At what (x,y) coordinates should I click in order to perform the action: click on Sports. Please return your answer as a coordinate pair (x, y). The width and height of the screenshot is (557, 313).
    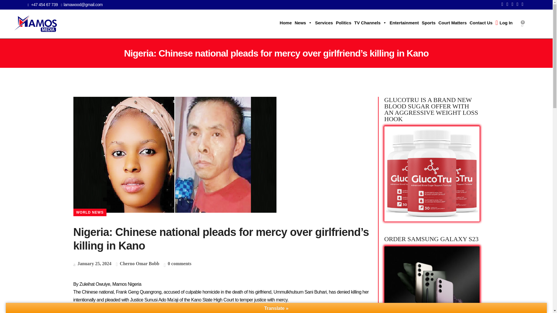
    Looking at the image, I should click on (429, 23).